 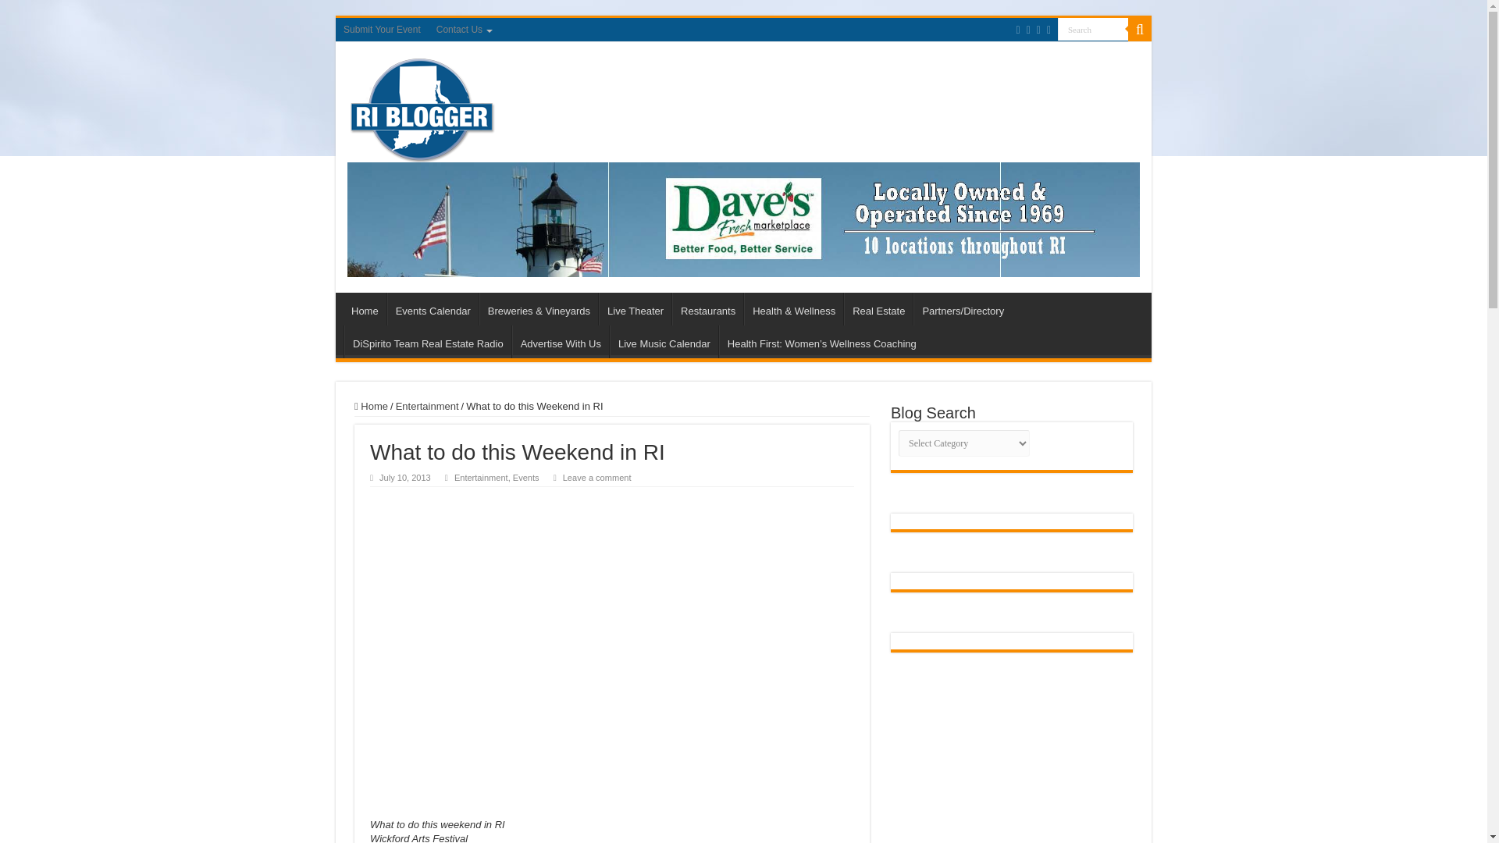 I want to click on Events Calendar, so click(x=433, y=308).